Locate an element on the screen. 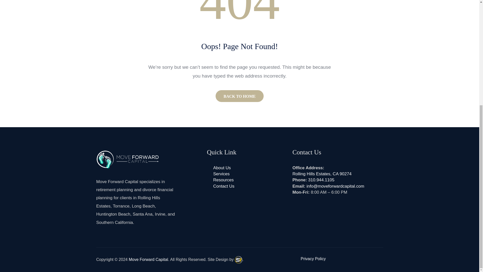 This screenshot has height=272, width=483. 310.944.1105 is located at coordinates (321, 180).